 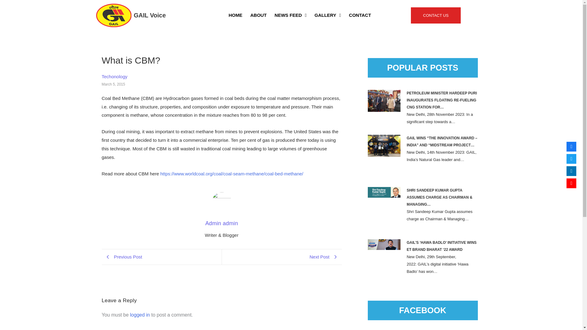 I want to click on ABOUT, so click(x=259, y=15).